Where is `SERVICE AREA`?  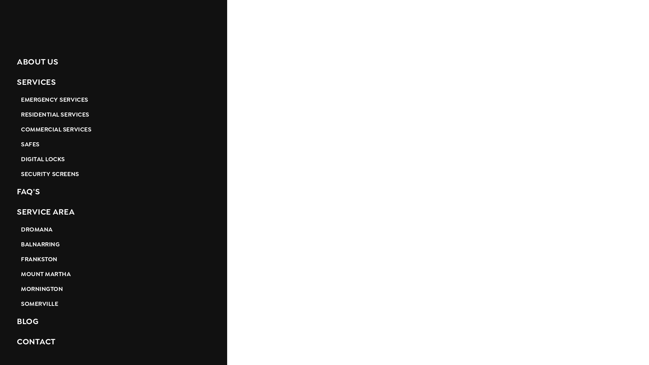 SERVICE AREA is located at coordinates (114, 212).